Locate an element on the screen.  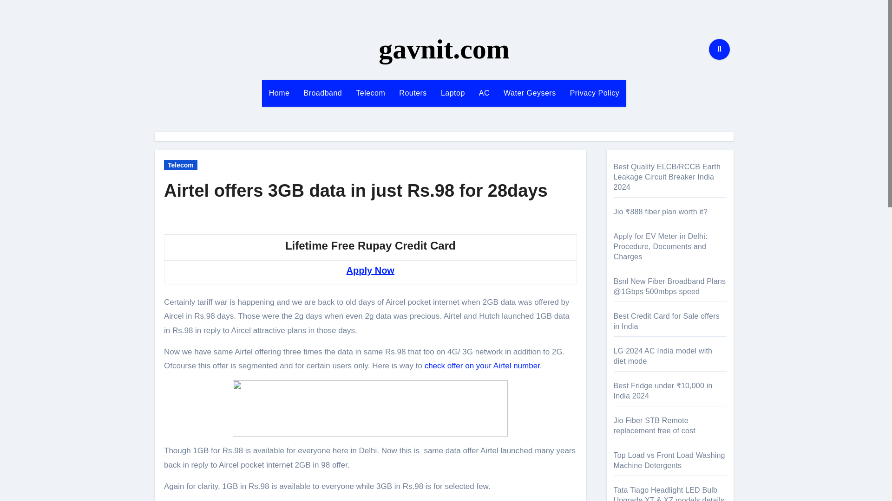
Telecom is located at coordinates (180, 165).